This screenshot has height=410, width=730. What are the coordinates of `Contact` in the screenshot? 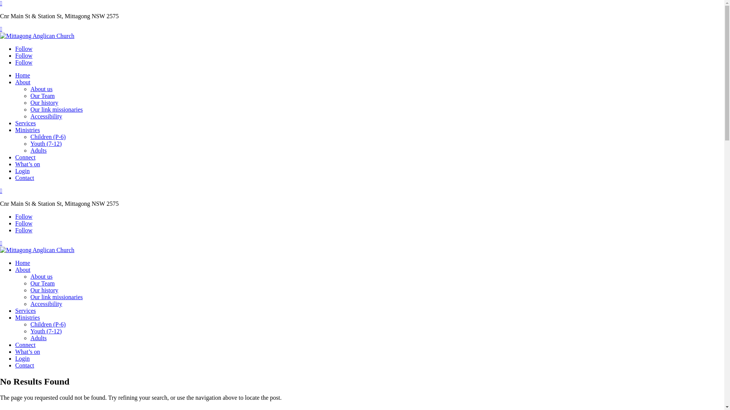 It's located at (25, 365).